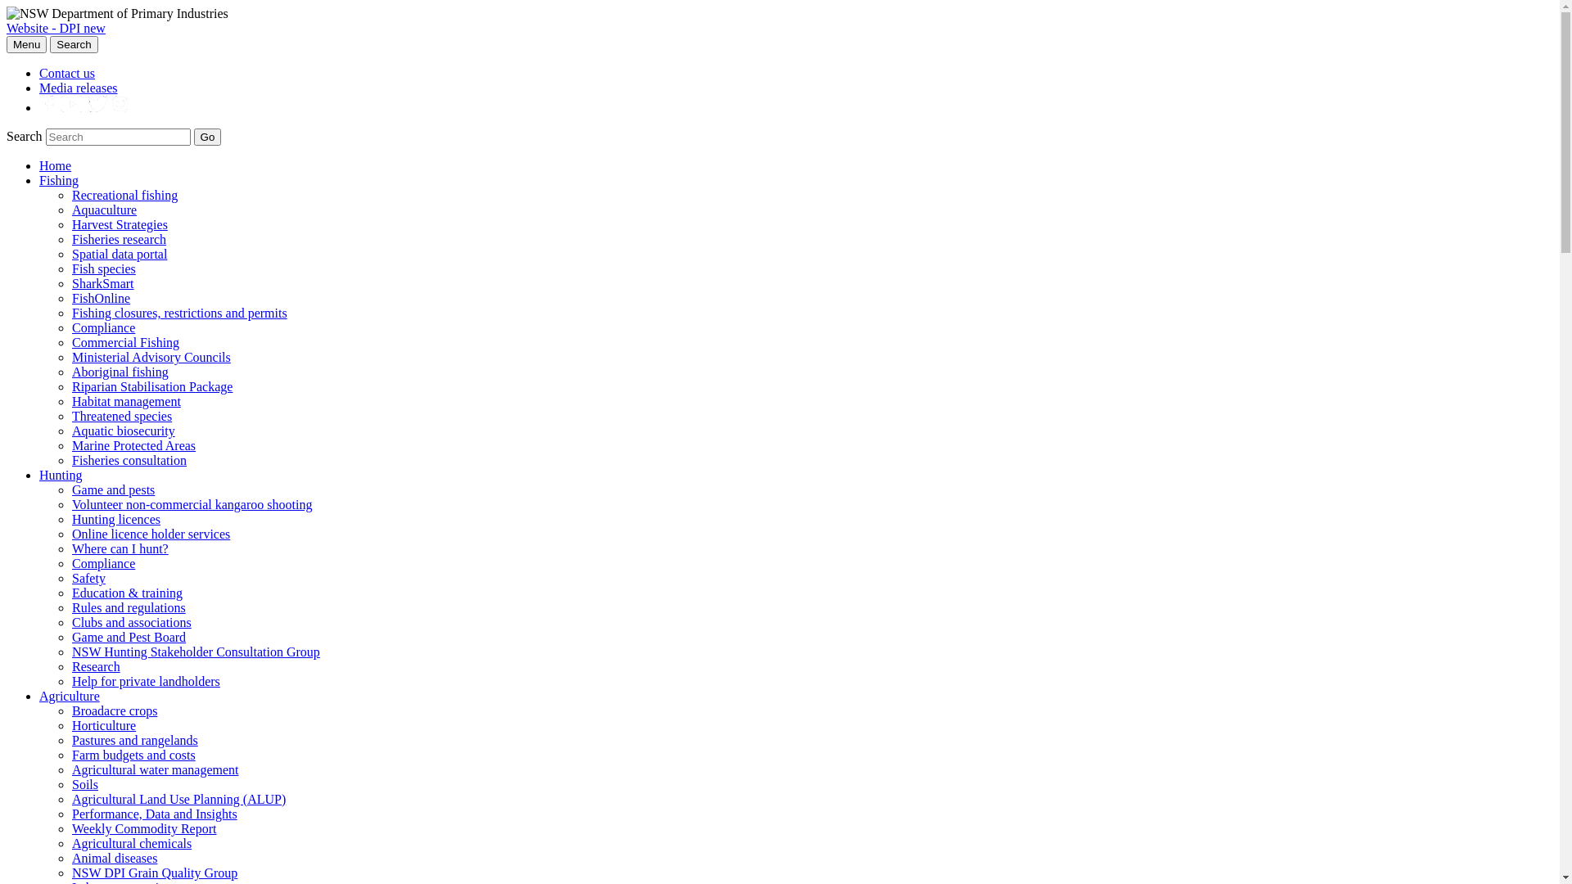  I want to click on Home, so click(56, 165).